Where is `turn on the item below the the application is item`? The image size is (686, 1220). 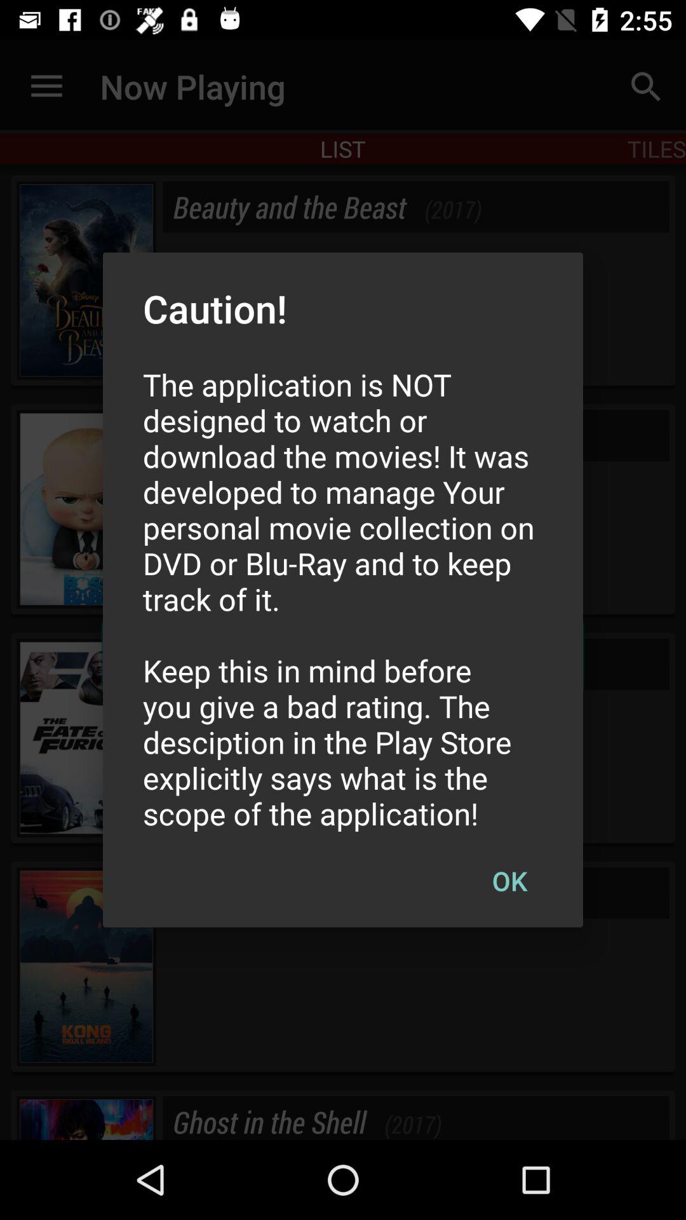 turn on the item below the the application is item is located at coordinates (509, 880).